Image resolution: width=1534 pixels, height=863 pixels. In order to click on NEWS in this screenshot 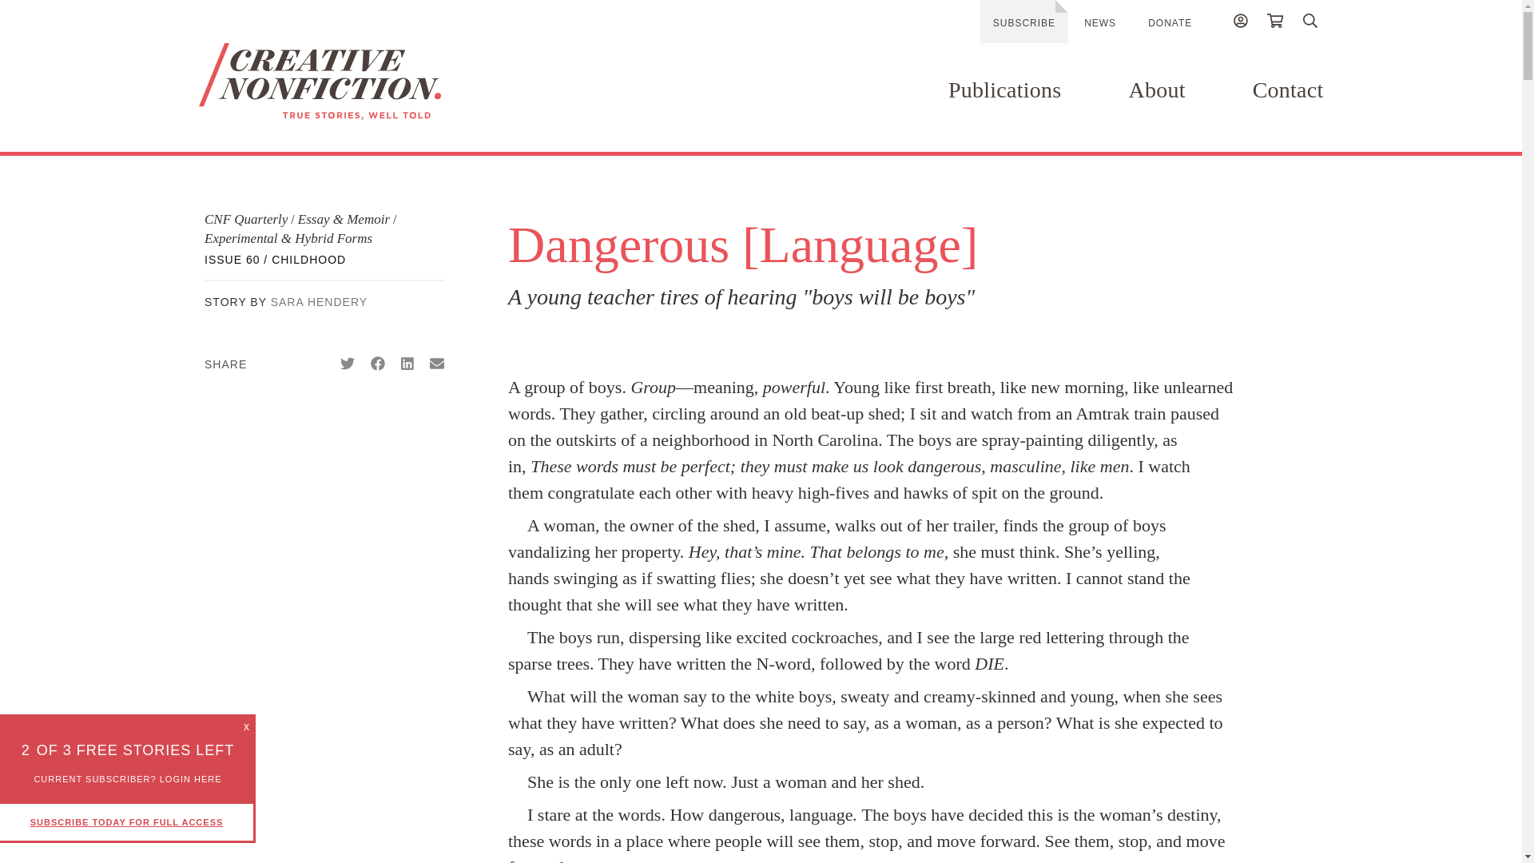, I will do `click(1100, 22)`.